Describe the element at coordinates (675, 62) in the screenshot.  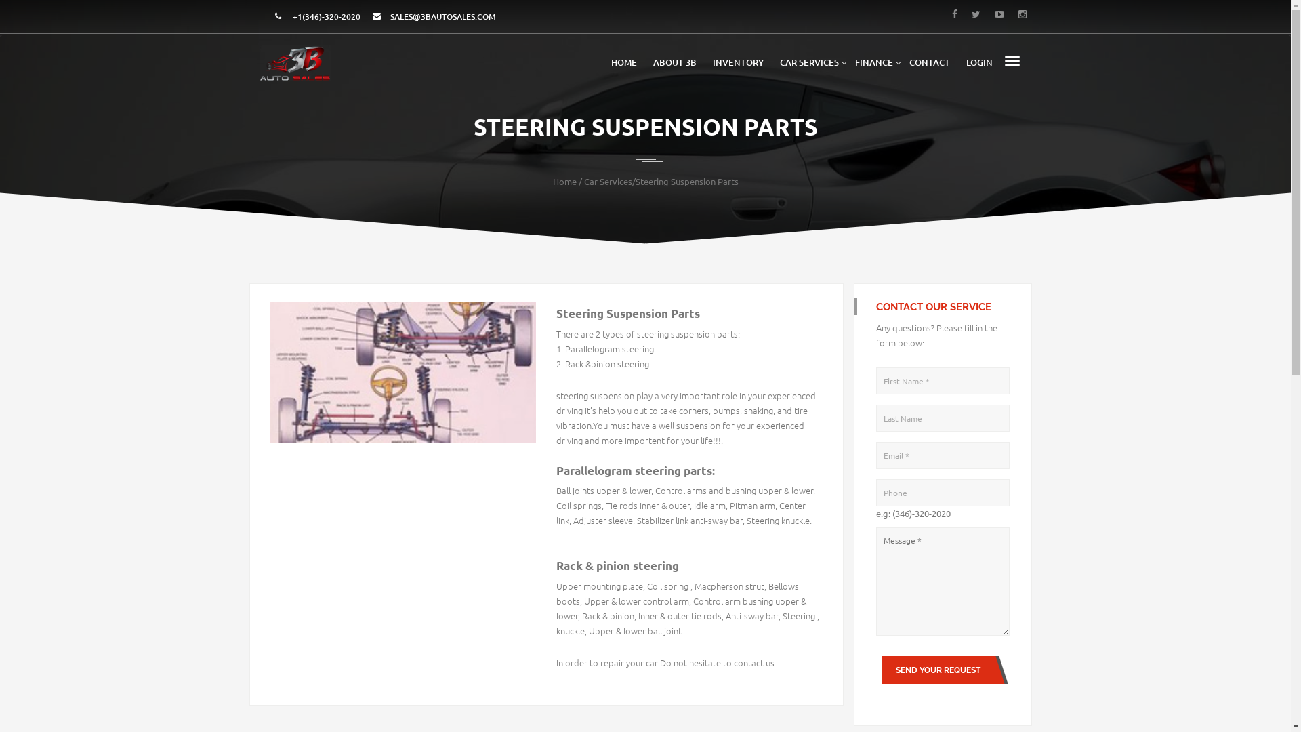
I see `ABOUT 3B` at that location.